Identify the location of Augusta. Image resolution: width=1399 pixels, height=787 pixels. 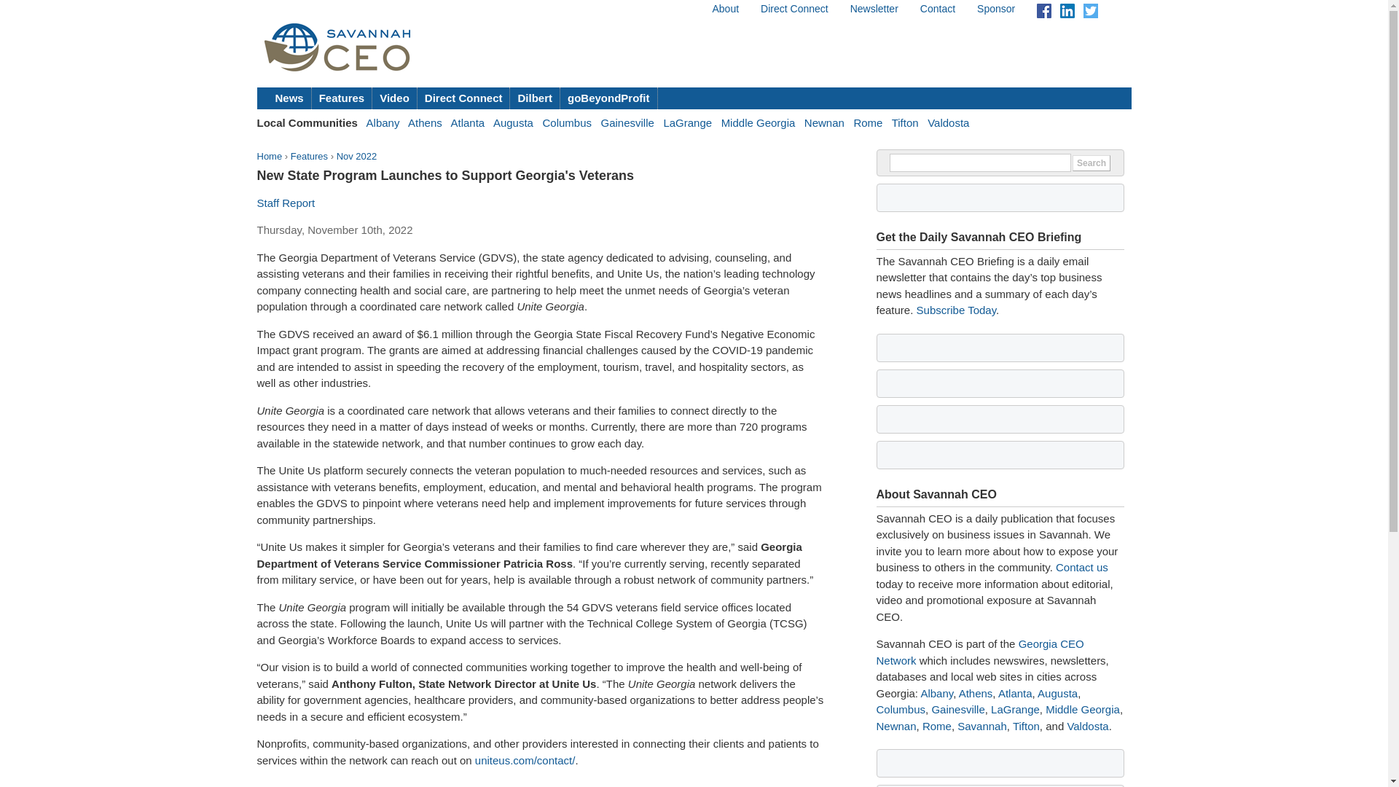
(513, 122).